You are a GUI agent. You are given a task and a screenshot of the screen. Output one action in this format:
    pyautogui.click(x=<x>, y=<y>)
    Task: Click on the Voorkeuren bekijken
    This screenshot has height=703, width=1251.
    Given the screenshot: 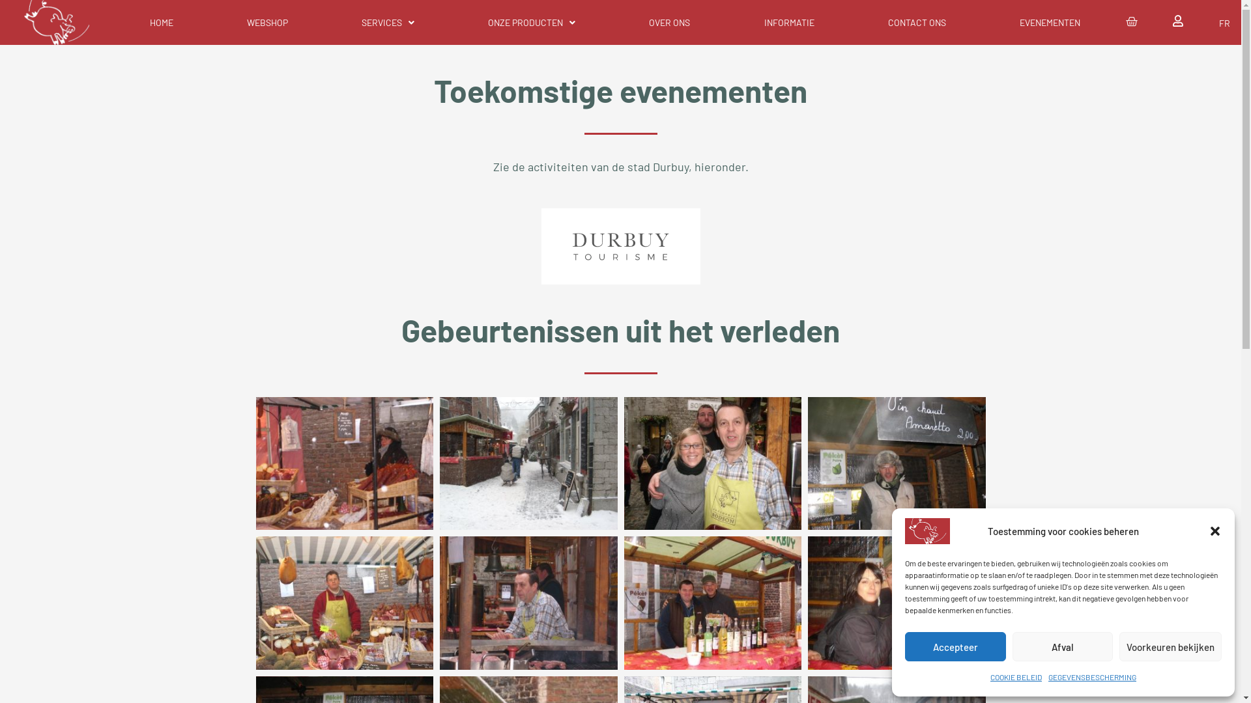 What is the action you would take?
    pyautogui.click(x=1170, y=647)
    